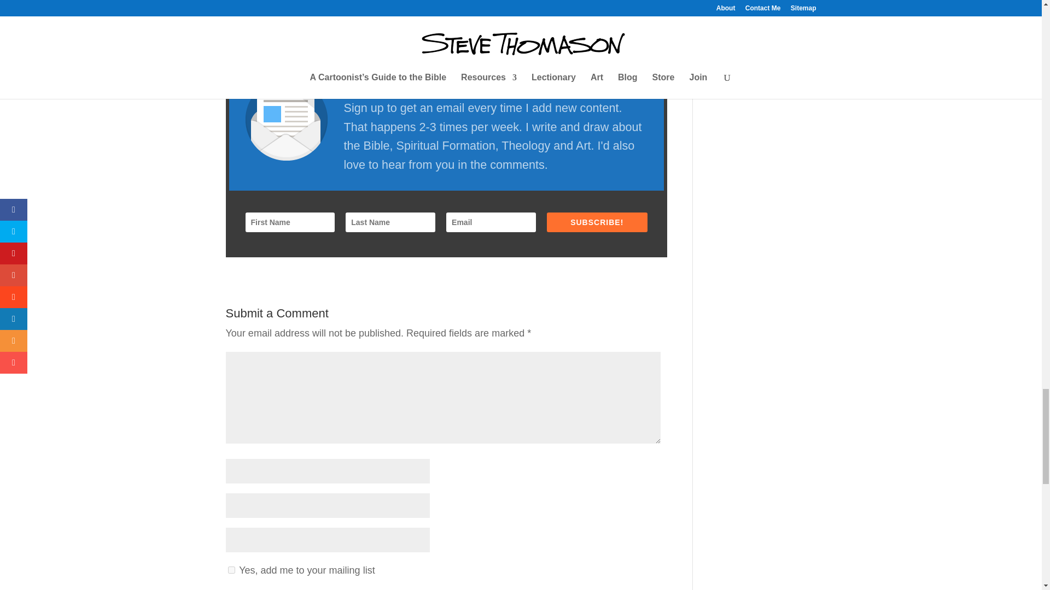  I want to click on 1, so click(231, 569).